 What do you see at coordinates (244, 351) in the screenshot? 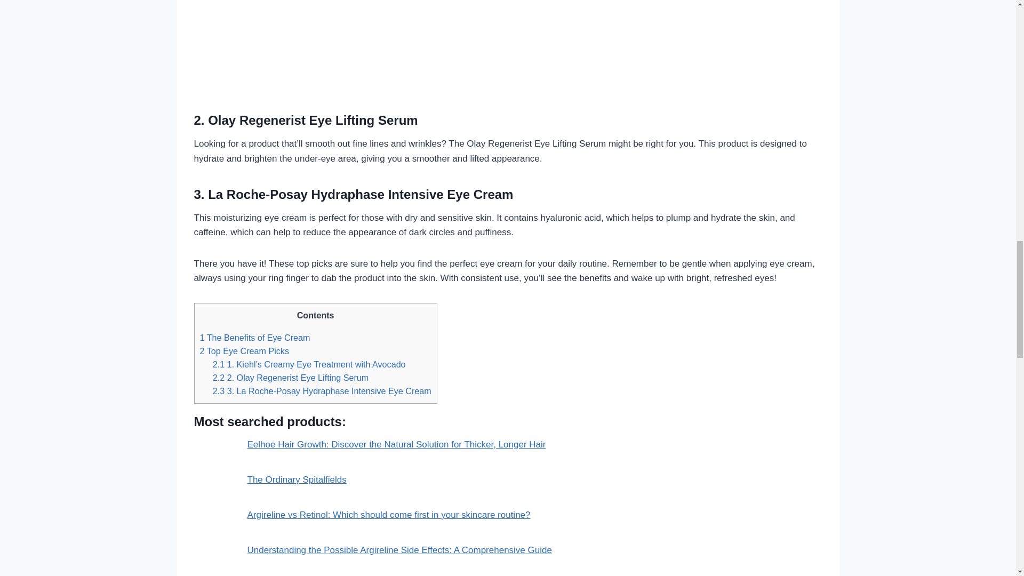
I see `2 Top Eye Cream Picks` at bounding box center [244, 351].